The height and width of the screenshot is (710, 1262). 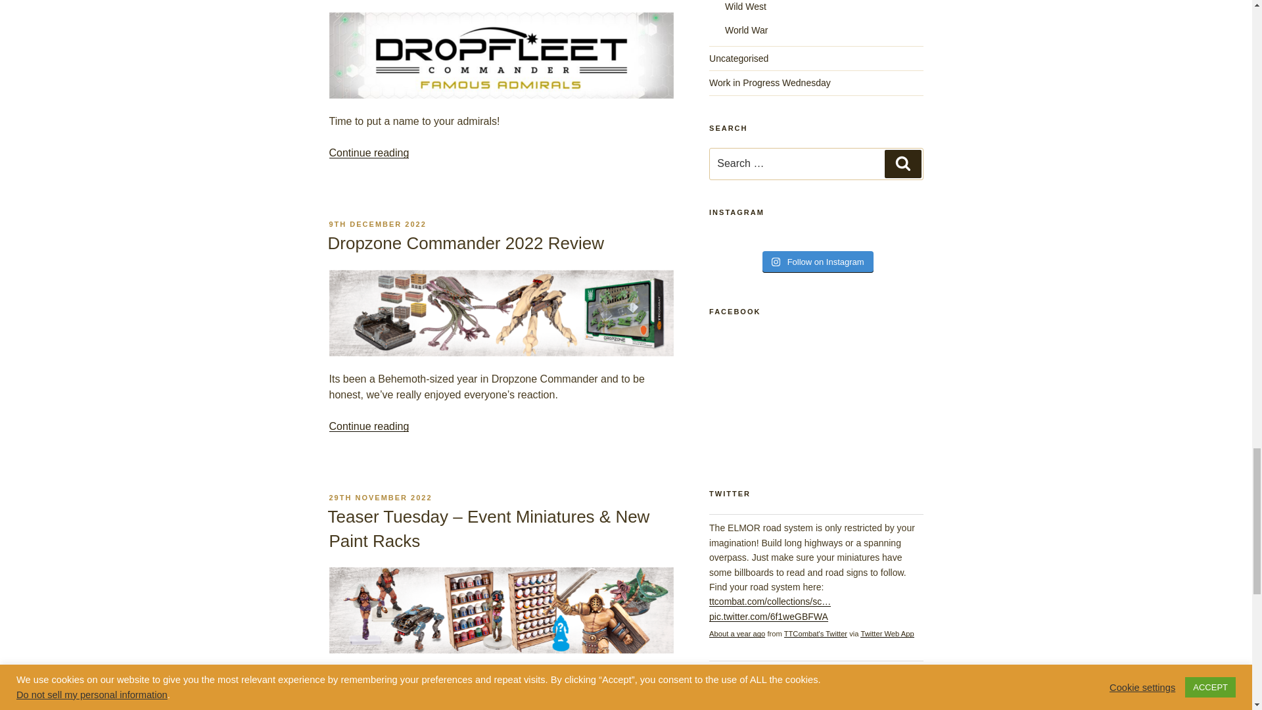 What do you see at coordinates (380, 497) in the screenshot?
I see `29TH NOVEMBER 2022` at bounding box center [380, 497].